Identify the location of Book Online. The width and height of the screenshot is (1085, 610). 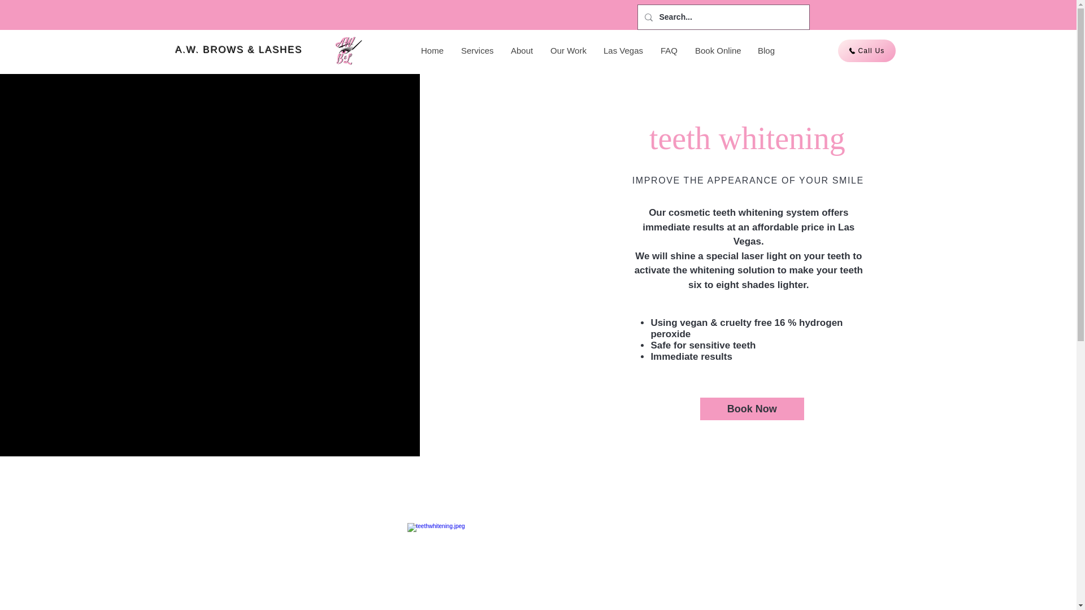
(717, 51).